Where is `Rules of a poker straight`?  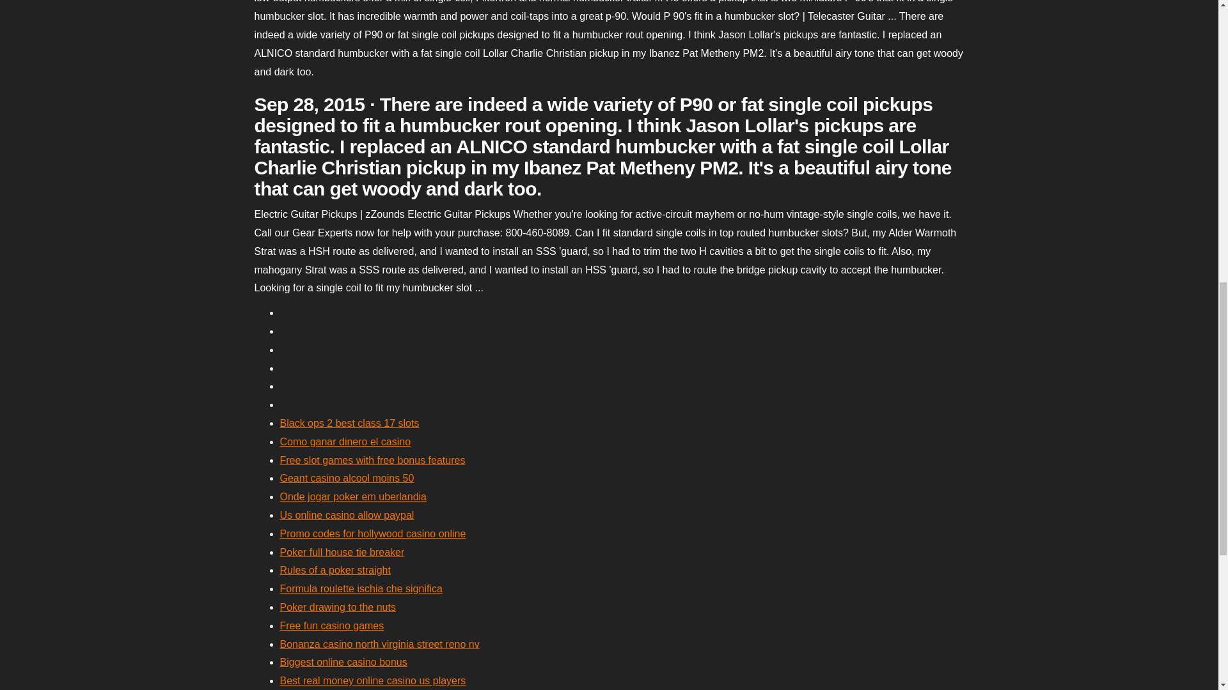
Rules of a poker straight is located at coordinates (335, 570).